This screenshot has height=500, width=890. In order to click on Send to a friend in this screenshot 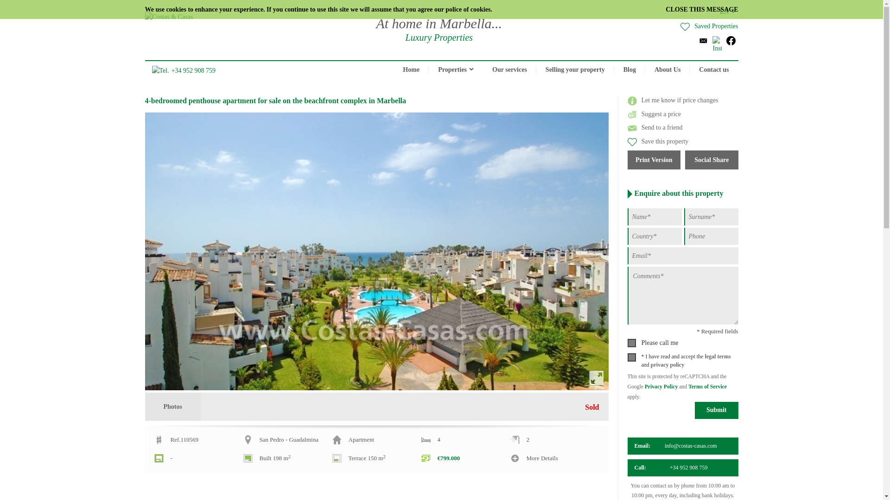, I will do `click(655, 127)`.